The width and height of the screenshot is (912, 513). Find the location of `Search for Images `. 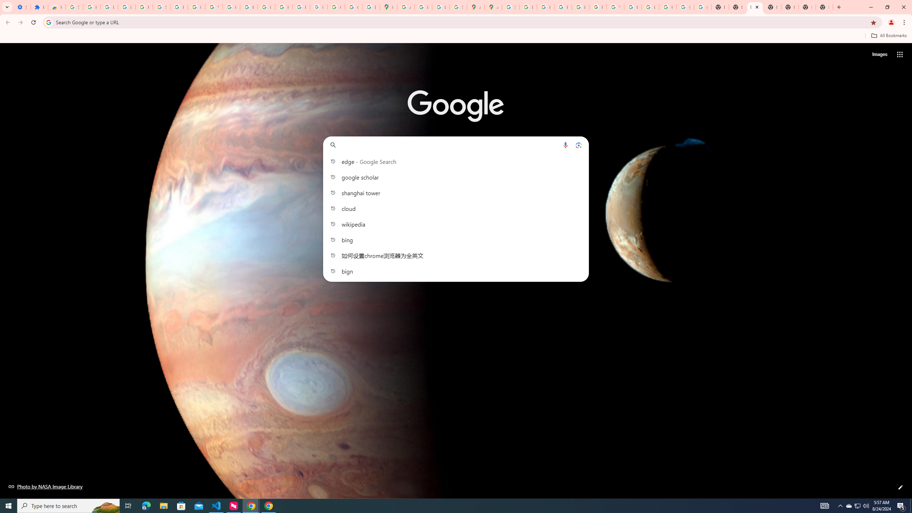

Search for Images  is located at coordinates (879, 55).